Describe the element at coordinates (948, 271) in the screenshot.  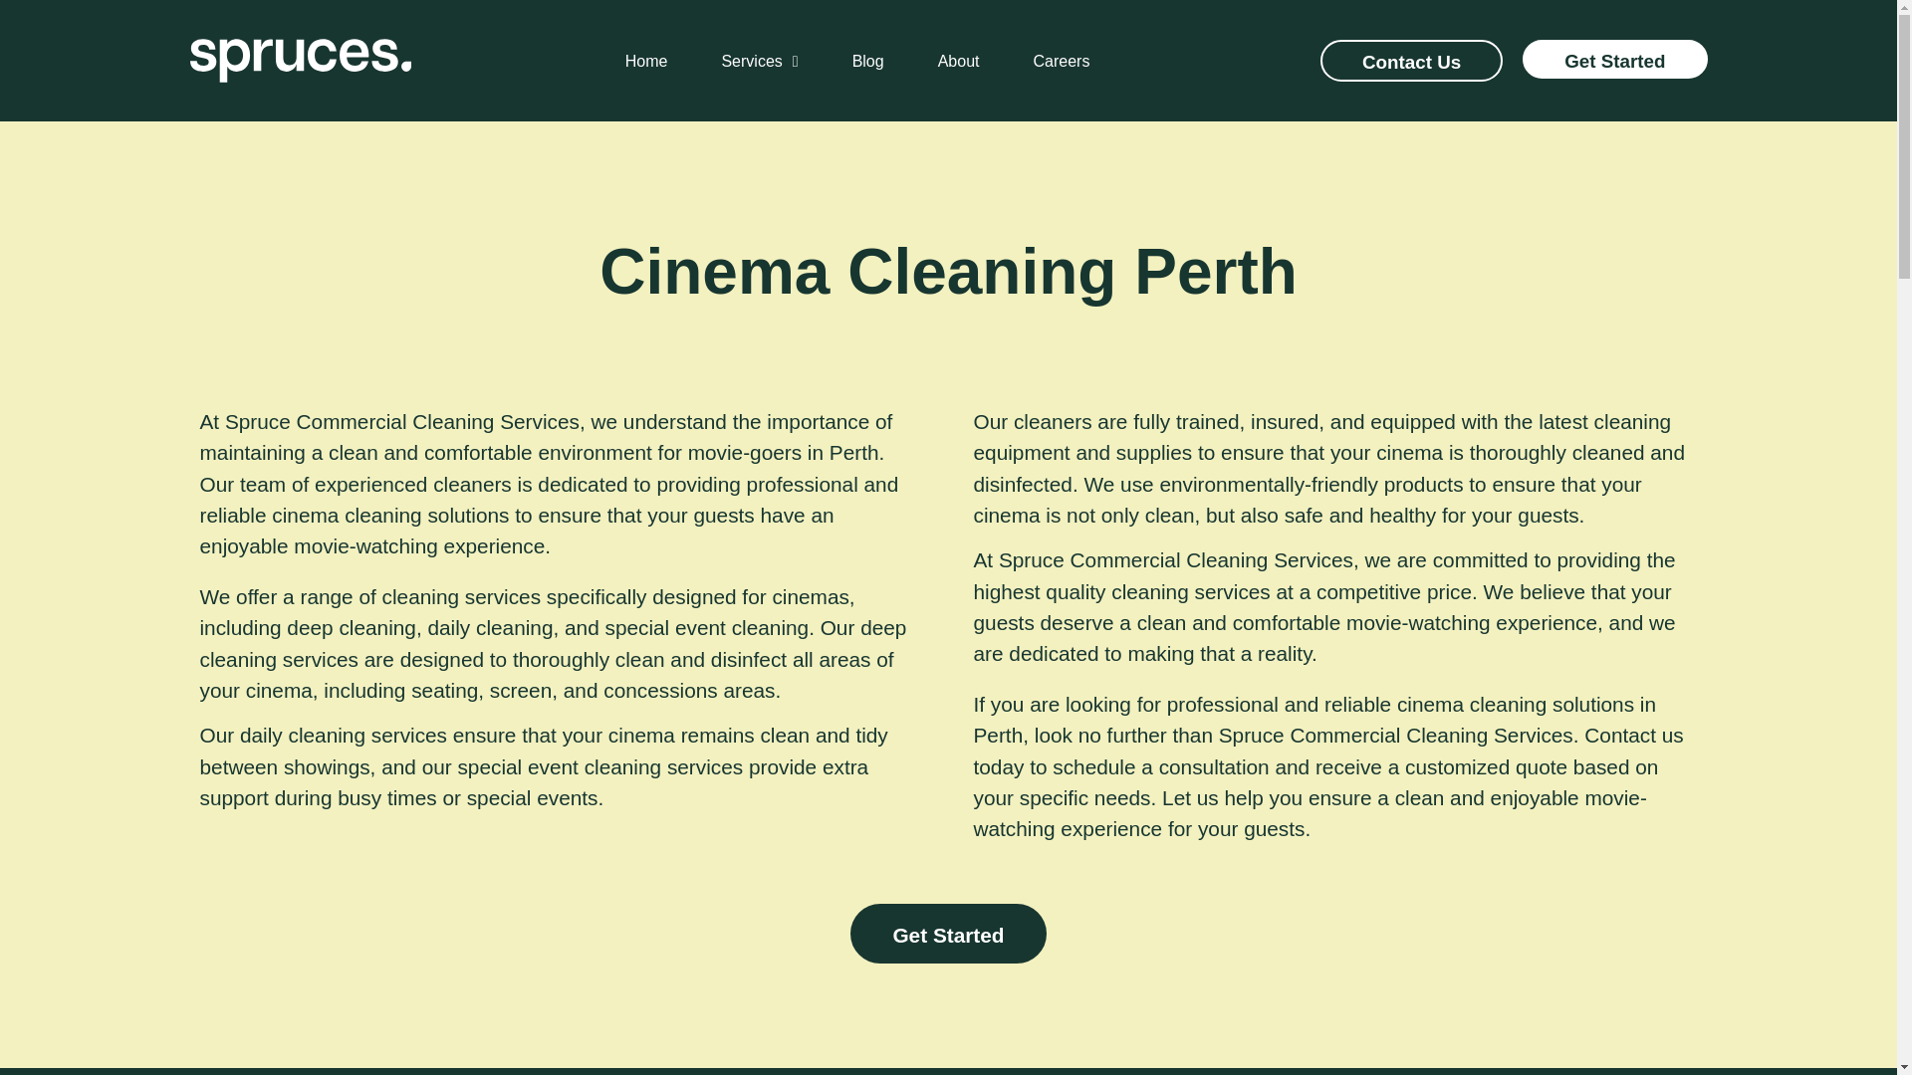
I see `Cinema Cleaning Perth` at that location.